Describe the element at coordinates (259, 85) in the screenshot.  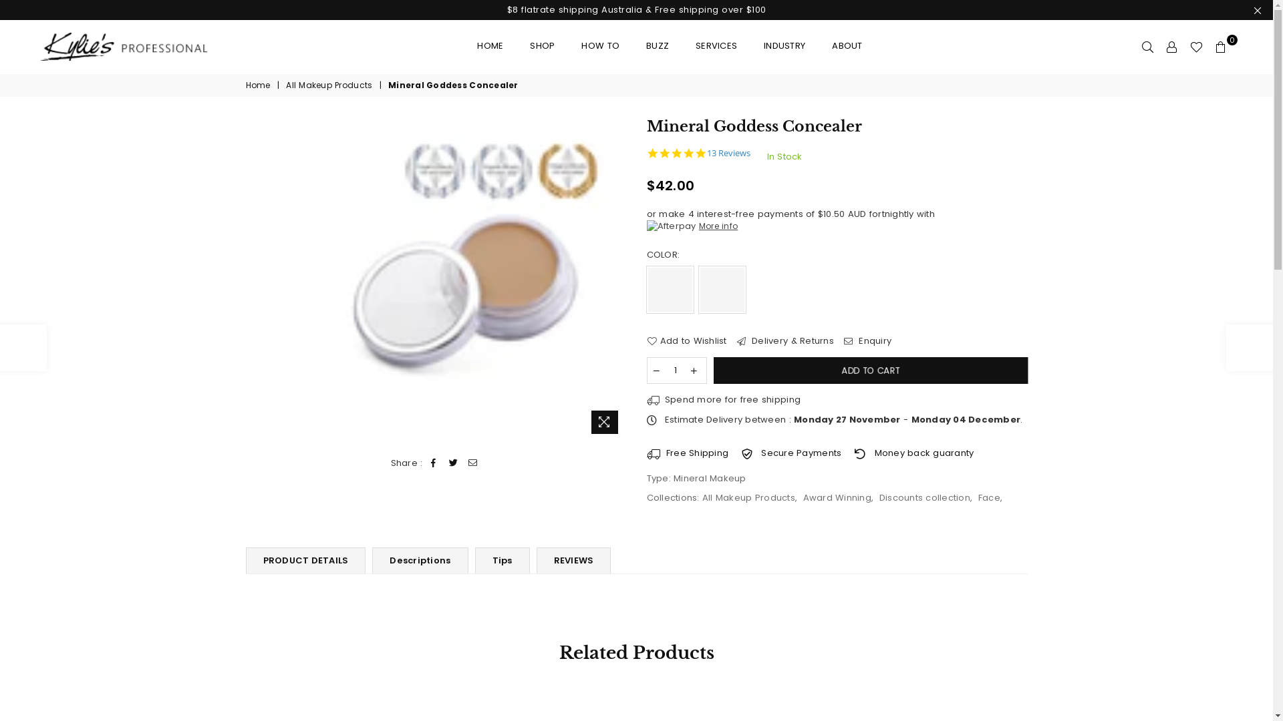
I see `Home` at that location.